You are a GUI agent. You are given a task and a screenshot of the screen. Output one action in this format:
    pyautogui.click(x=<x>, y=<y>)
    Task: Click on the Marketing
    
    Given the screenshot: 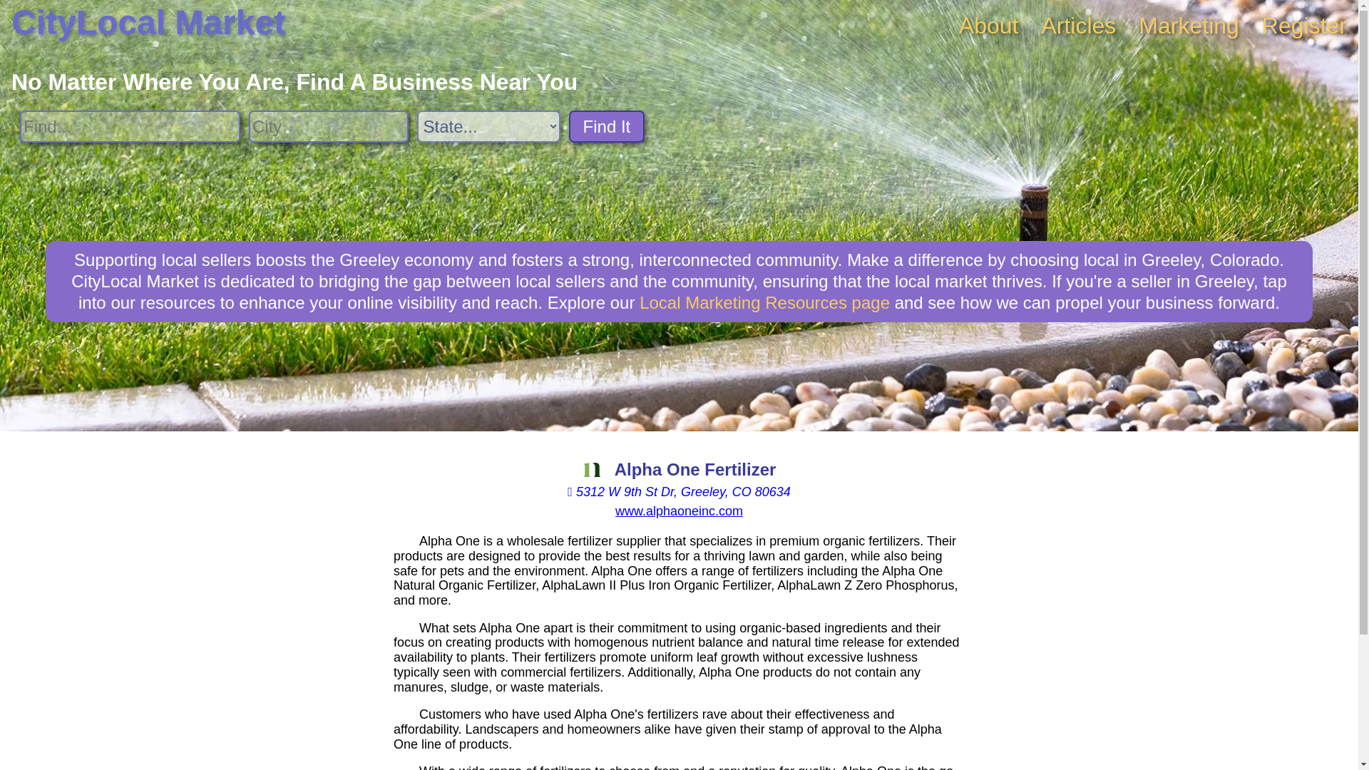 What is the action you would take?
    pyautogui.click(x=1189, y=26)
    